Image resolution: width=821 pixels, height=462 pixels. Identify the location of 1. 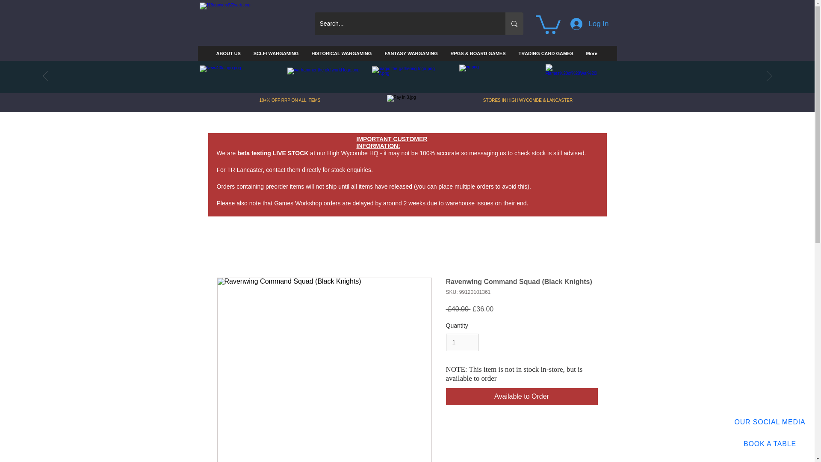
(462, 342).